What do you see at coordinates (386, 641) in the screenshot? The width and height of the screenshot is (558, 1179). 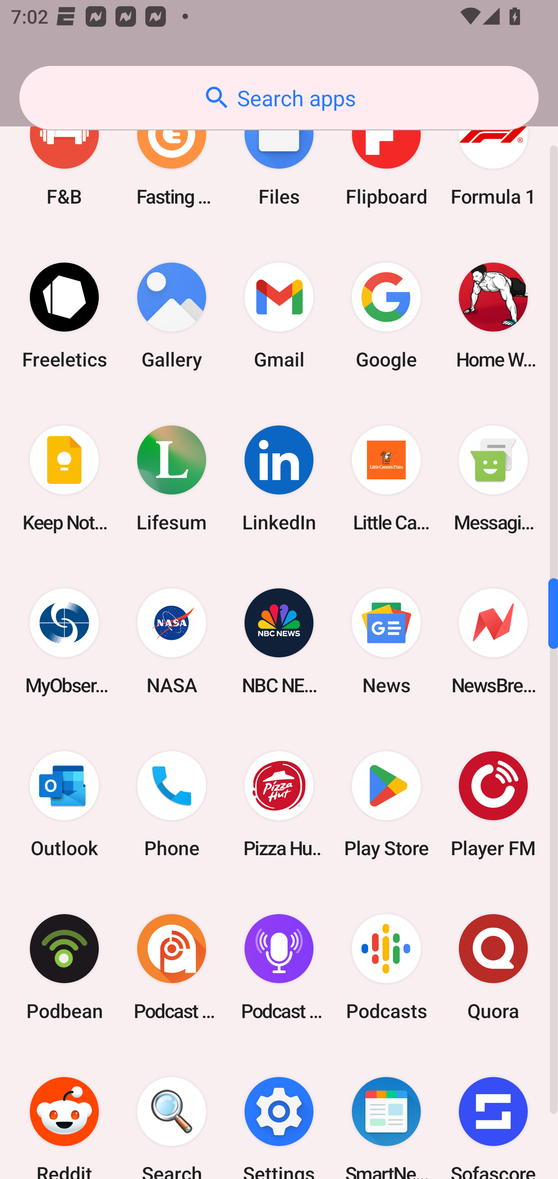 I see `News` at bounding box center [386, 641].